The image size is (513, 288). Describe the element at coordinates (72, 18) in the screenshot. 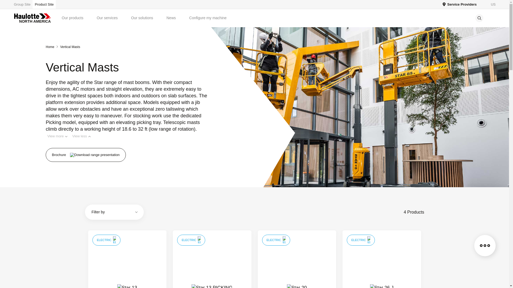

I see `Our products` at that location.